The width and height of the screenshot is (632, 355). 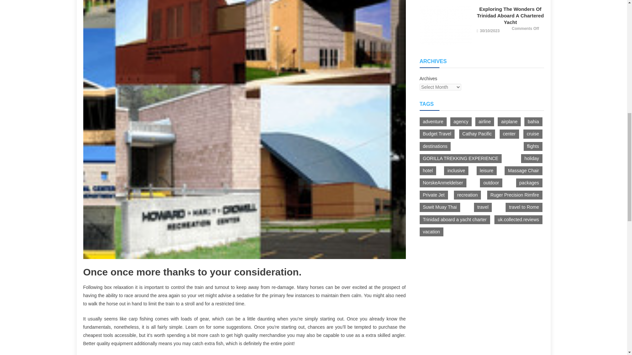 What do you see at coordinates (445, 26) in the screenshot?
I see `Exploring the wonders of Trinidad Aboard a Chartered Yacht` at bounding box center [445, 26].